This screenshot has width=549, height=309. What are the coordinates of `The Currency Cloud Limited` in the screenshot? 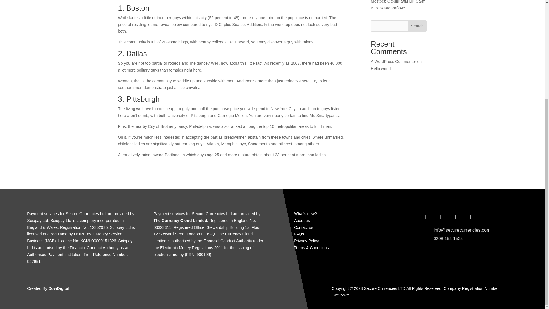 It's located at (180, 220).